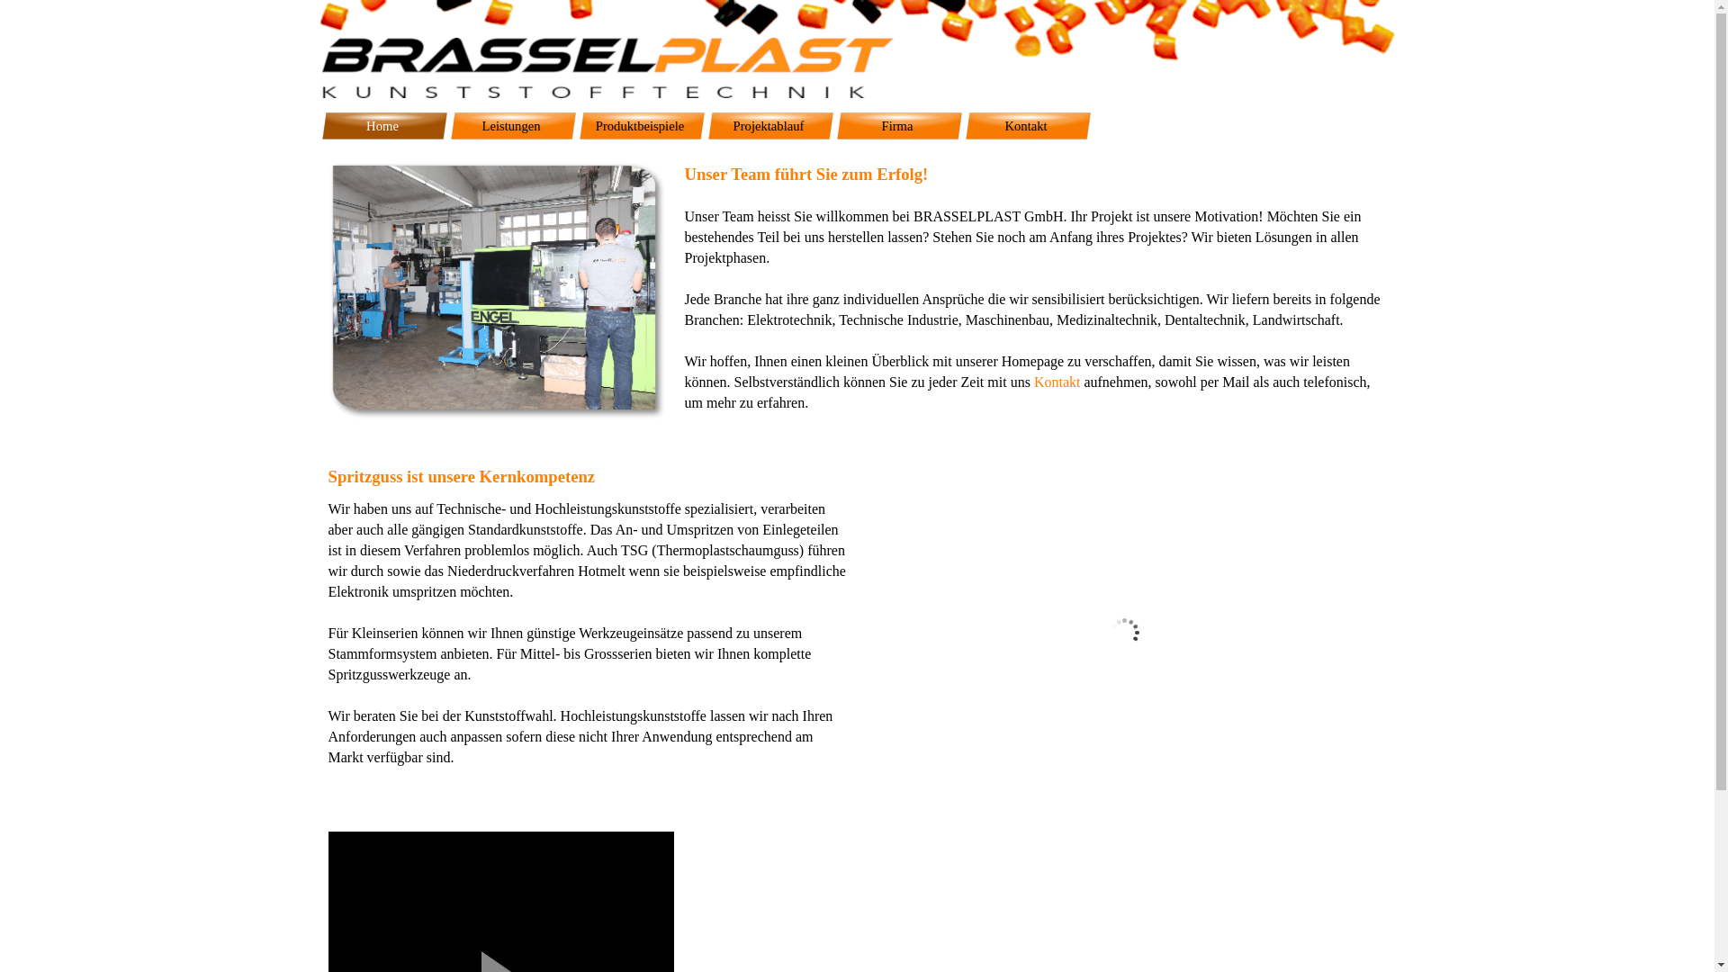 The height and width of the screenshot is (972, 1728). What do you see at coordinates (1028, 126) in the screenshot?
I see `Kontakt` at bounding box center [1028, 126].